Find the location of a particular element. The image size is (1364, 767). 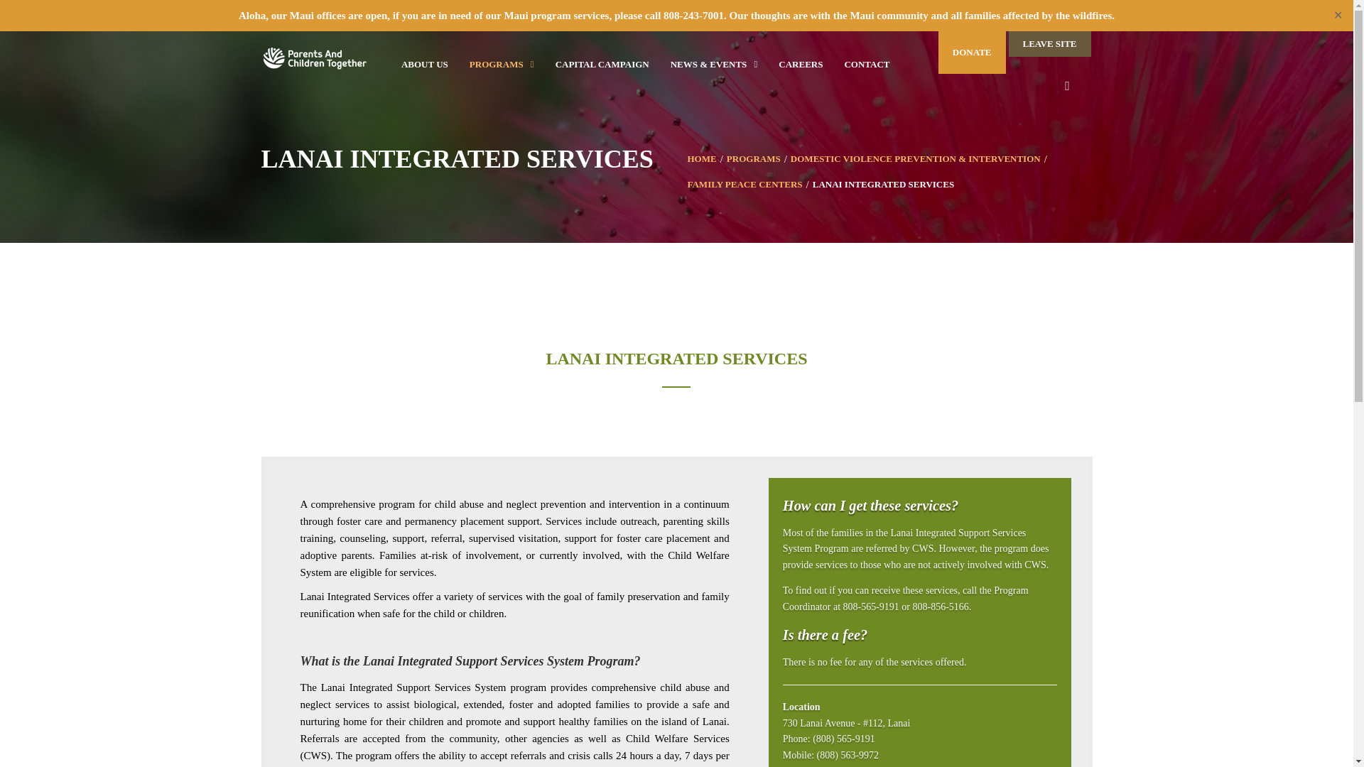

FAMILY PEACE CENTERS is located at coordinates (745, 183).